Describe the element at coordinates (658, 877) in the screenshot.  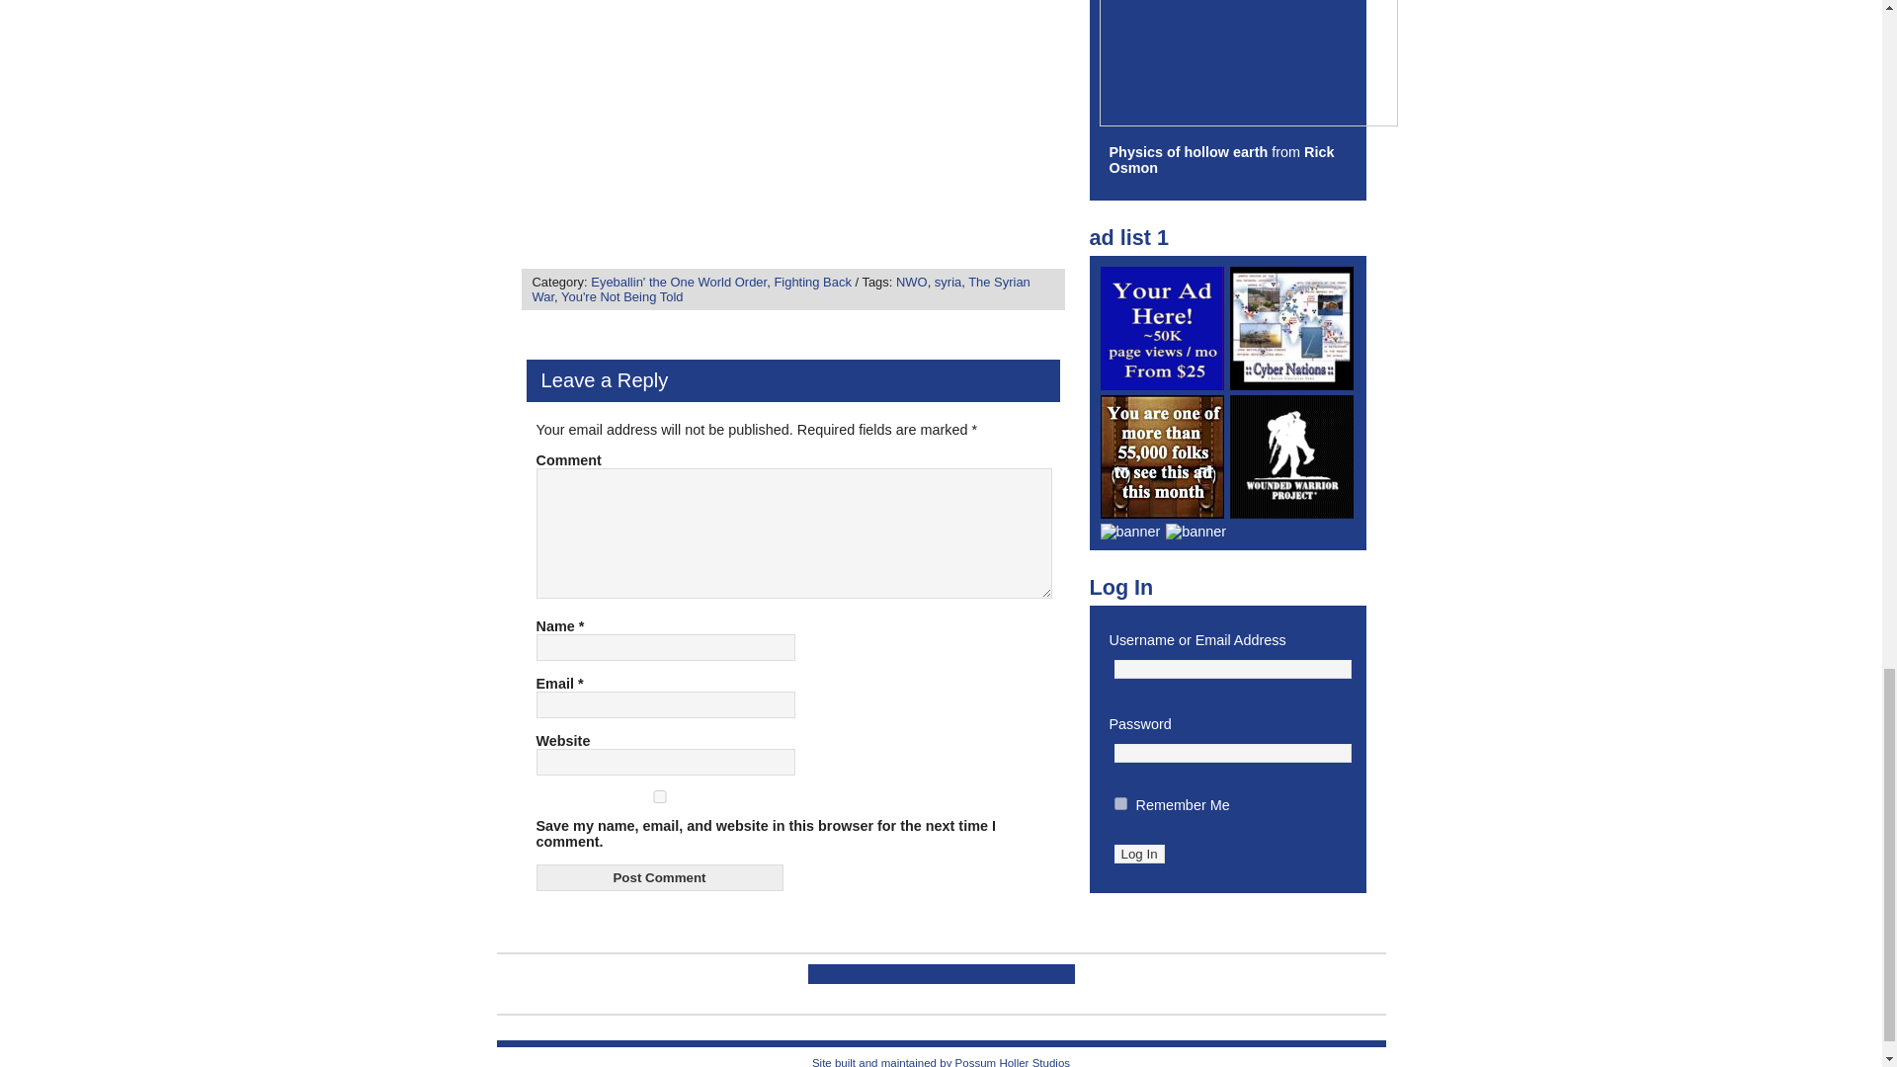
I see `Post Comment` at that location.